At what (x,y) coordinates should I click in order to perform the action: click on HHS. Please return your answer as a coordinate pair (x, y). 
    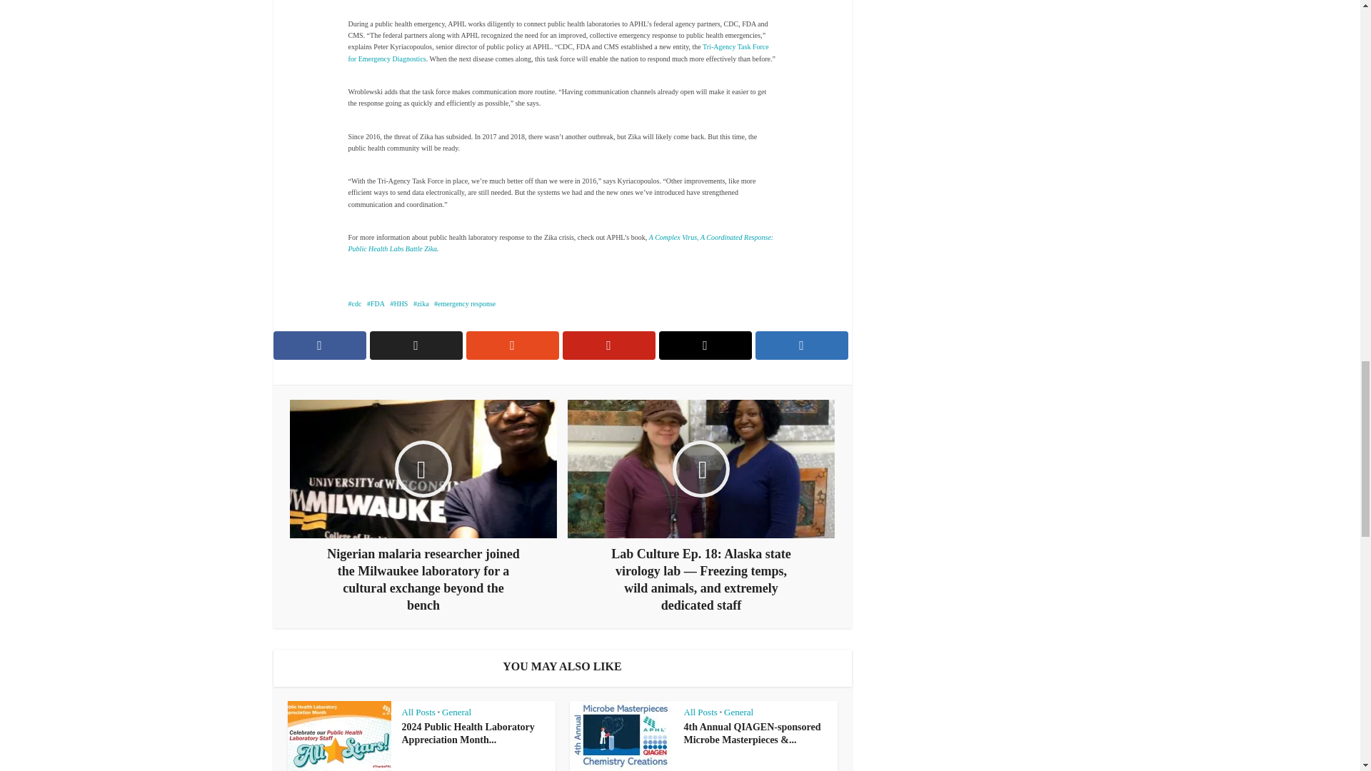
    Looking at the image, I should click on (398, 303).